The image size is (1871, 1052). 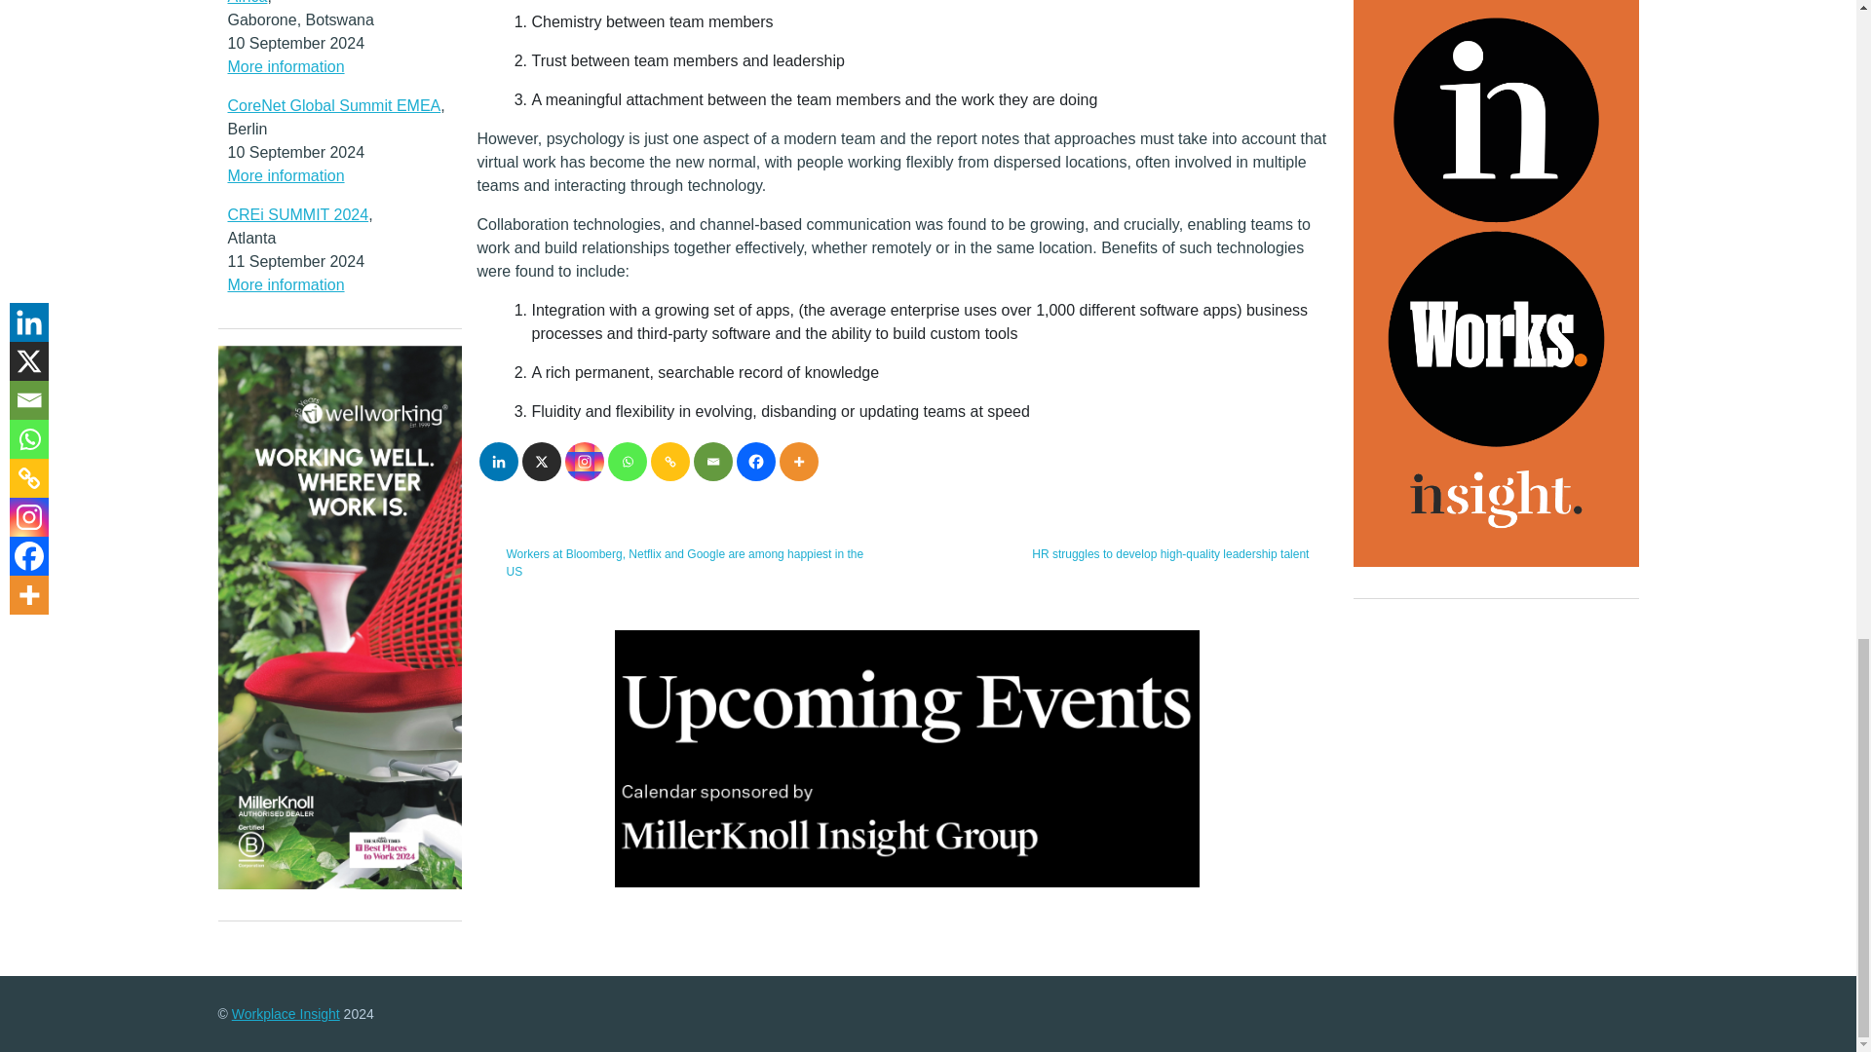 I want to click on X, so click(x=542, y=461).